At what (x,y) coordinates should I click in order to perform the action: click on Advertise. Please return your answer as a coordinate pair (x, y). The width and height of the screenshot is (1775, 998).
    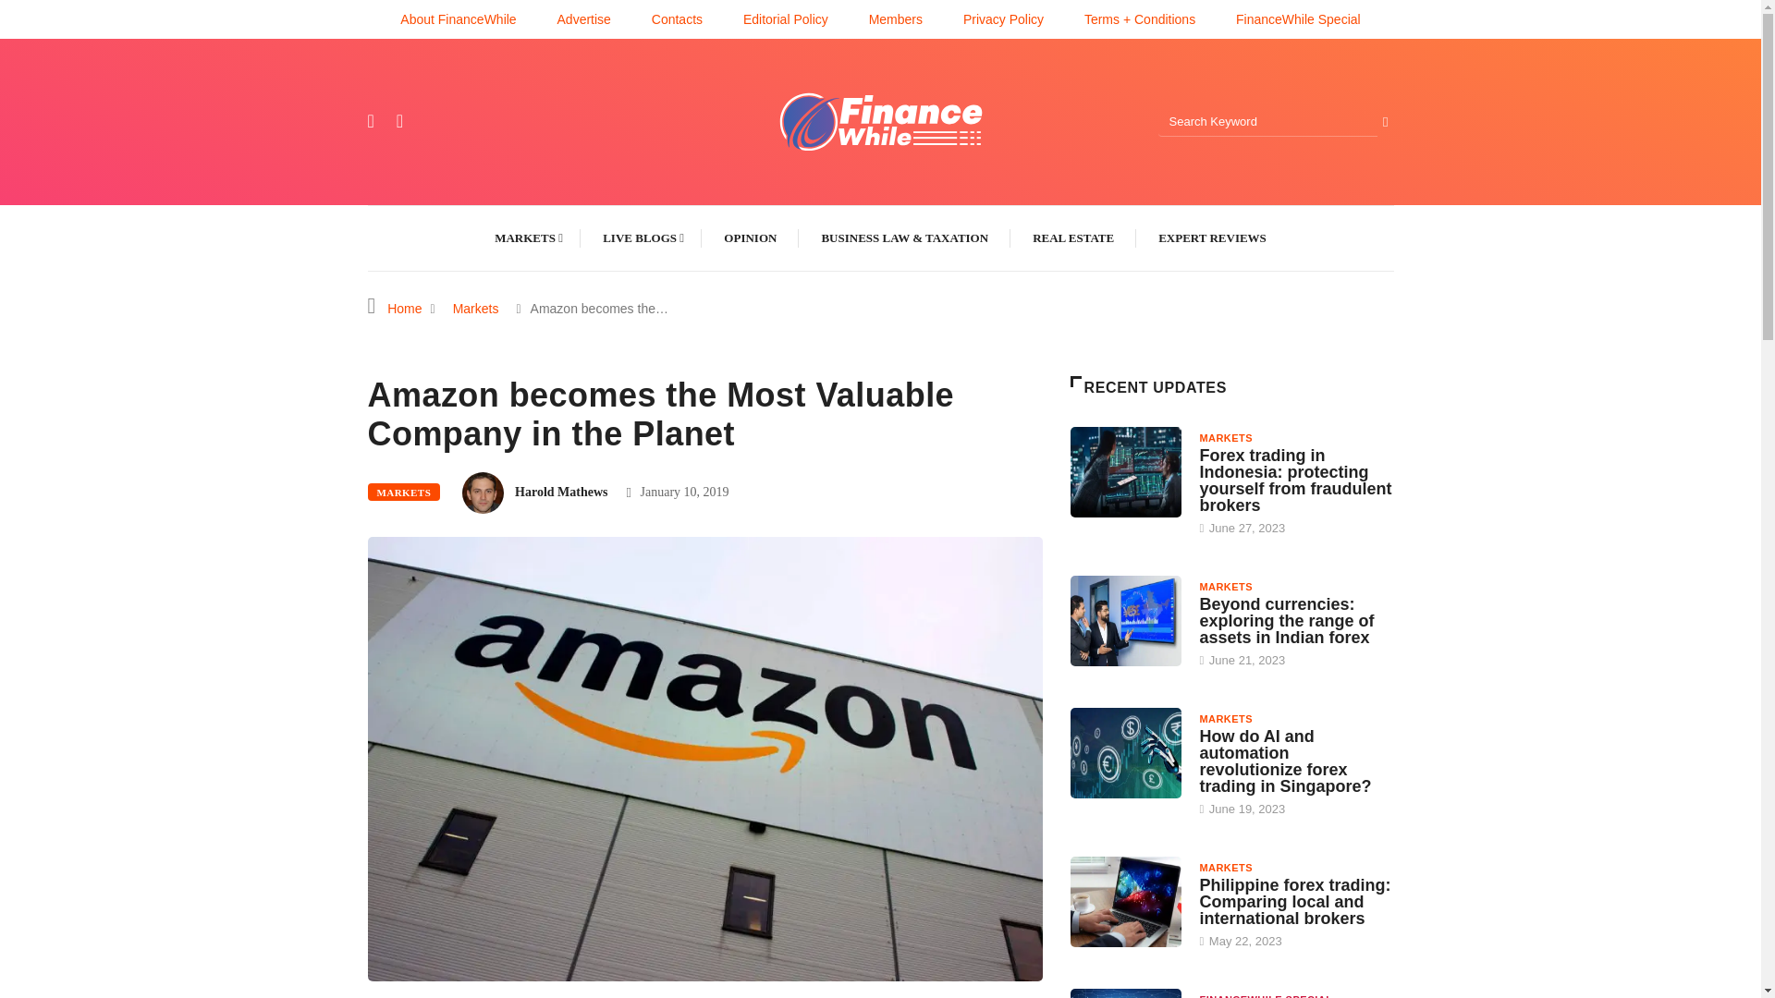
    Looking at the image, I should click on (583, 18).